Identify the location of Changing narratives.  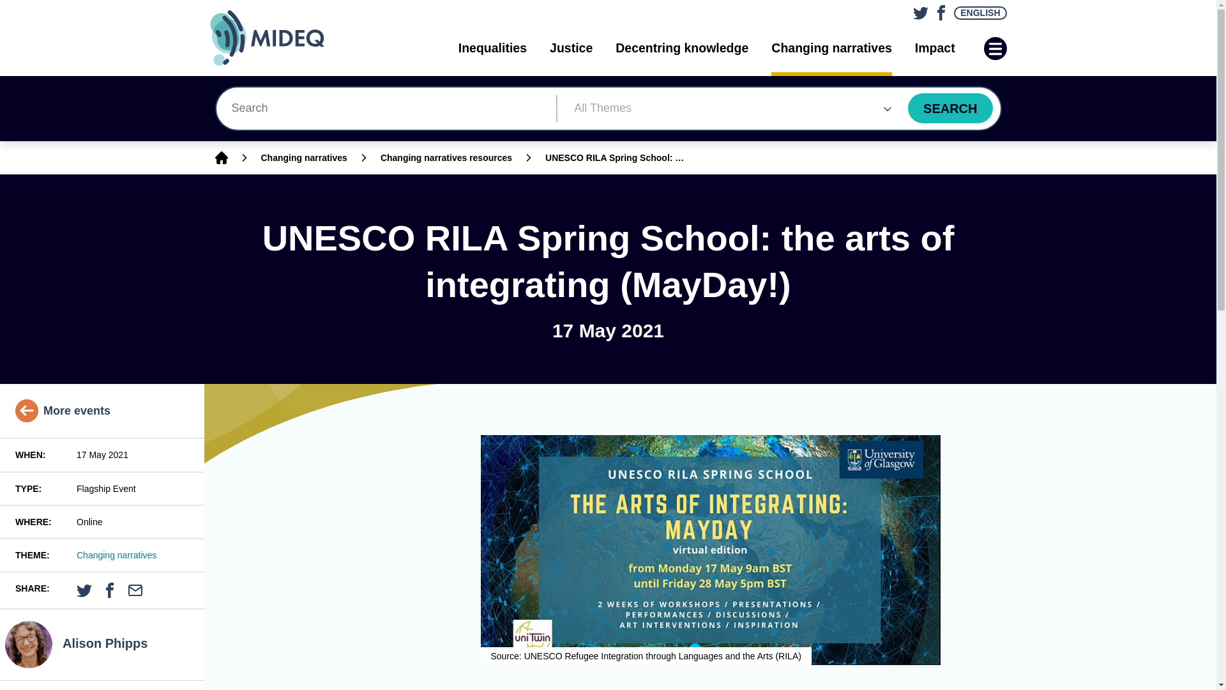
(303, 157).